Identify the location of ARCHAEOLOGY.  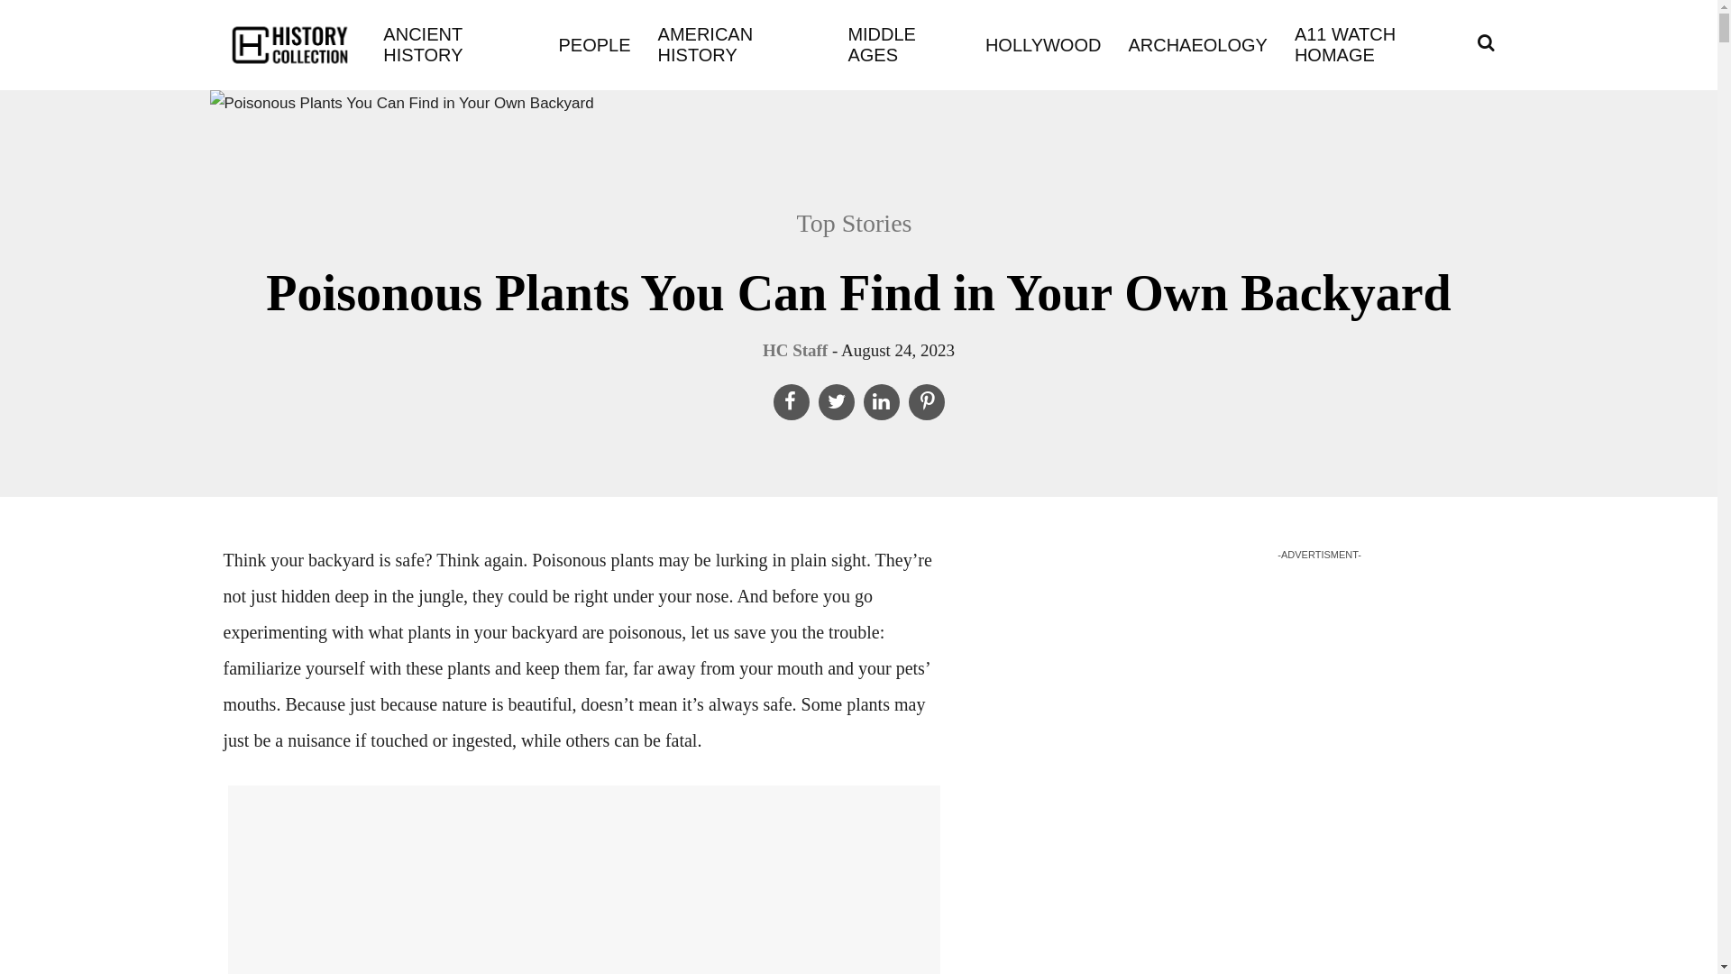
(1197, 43).